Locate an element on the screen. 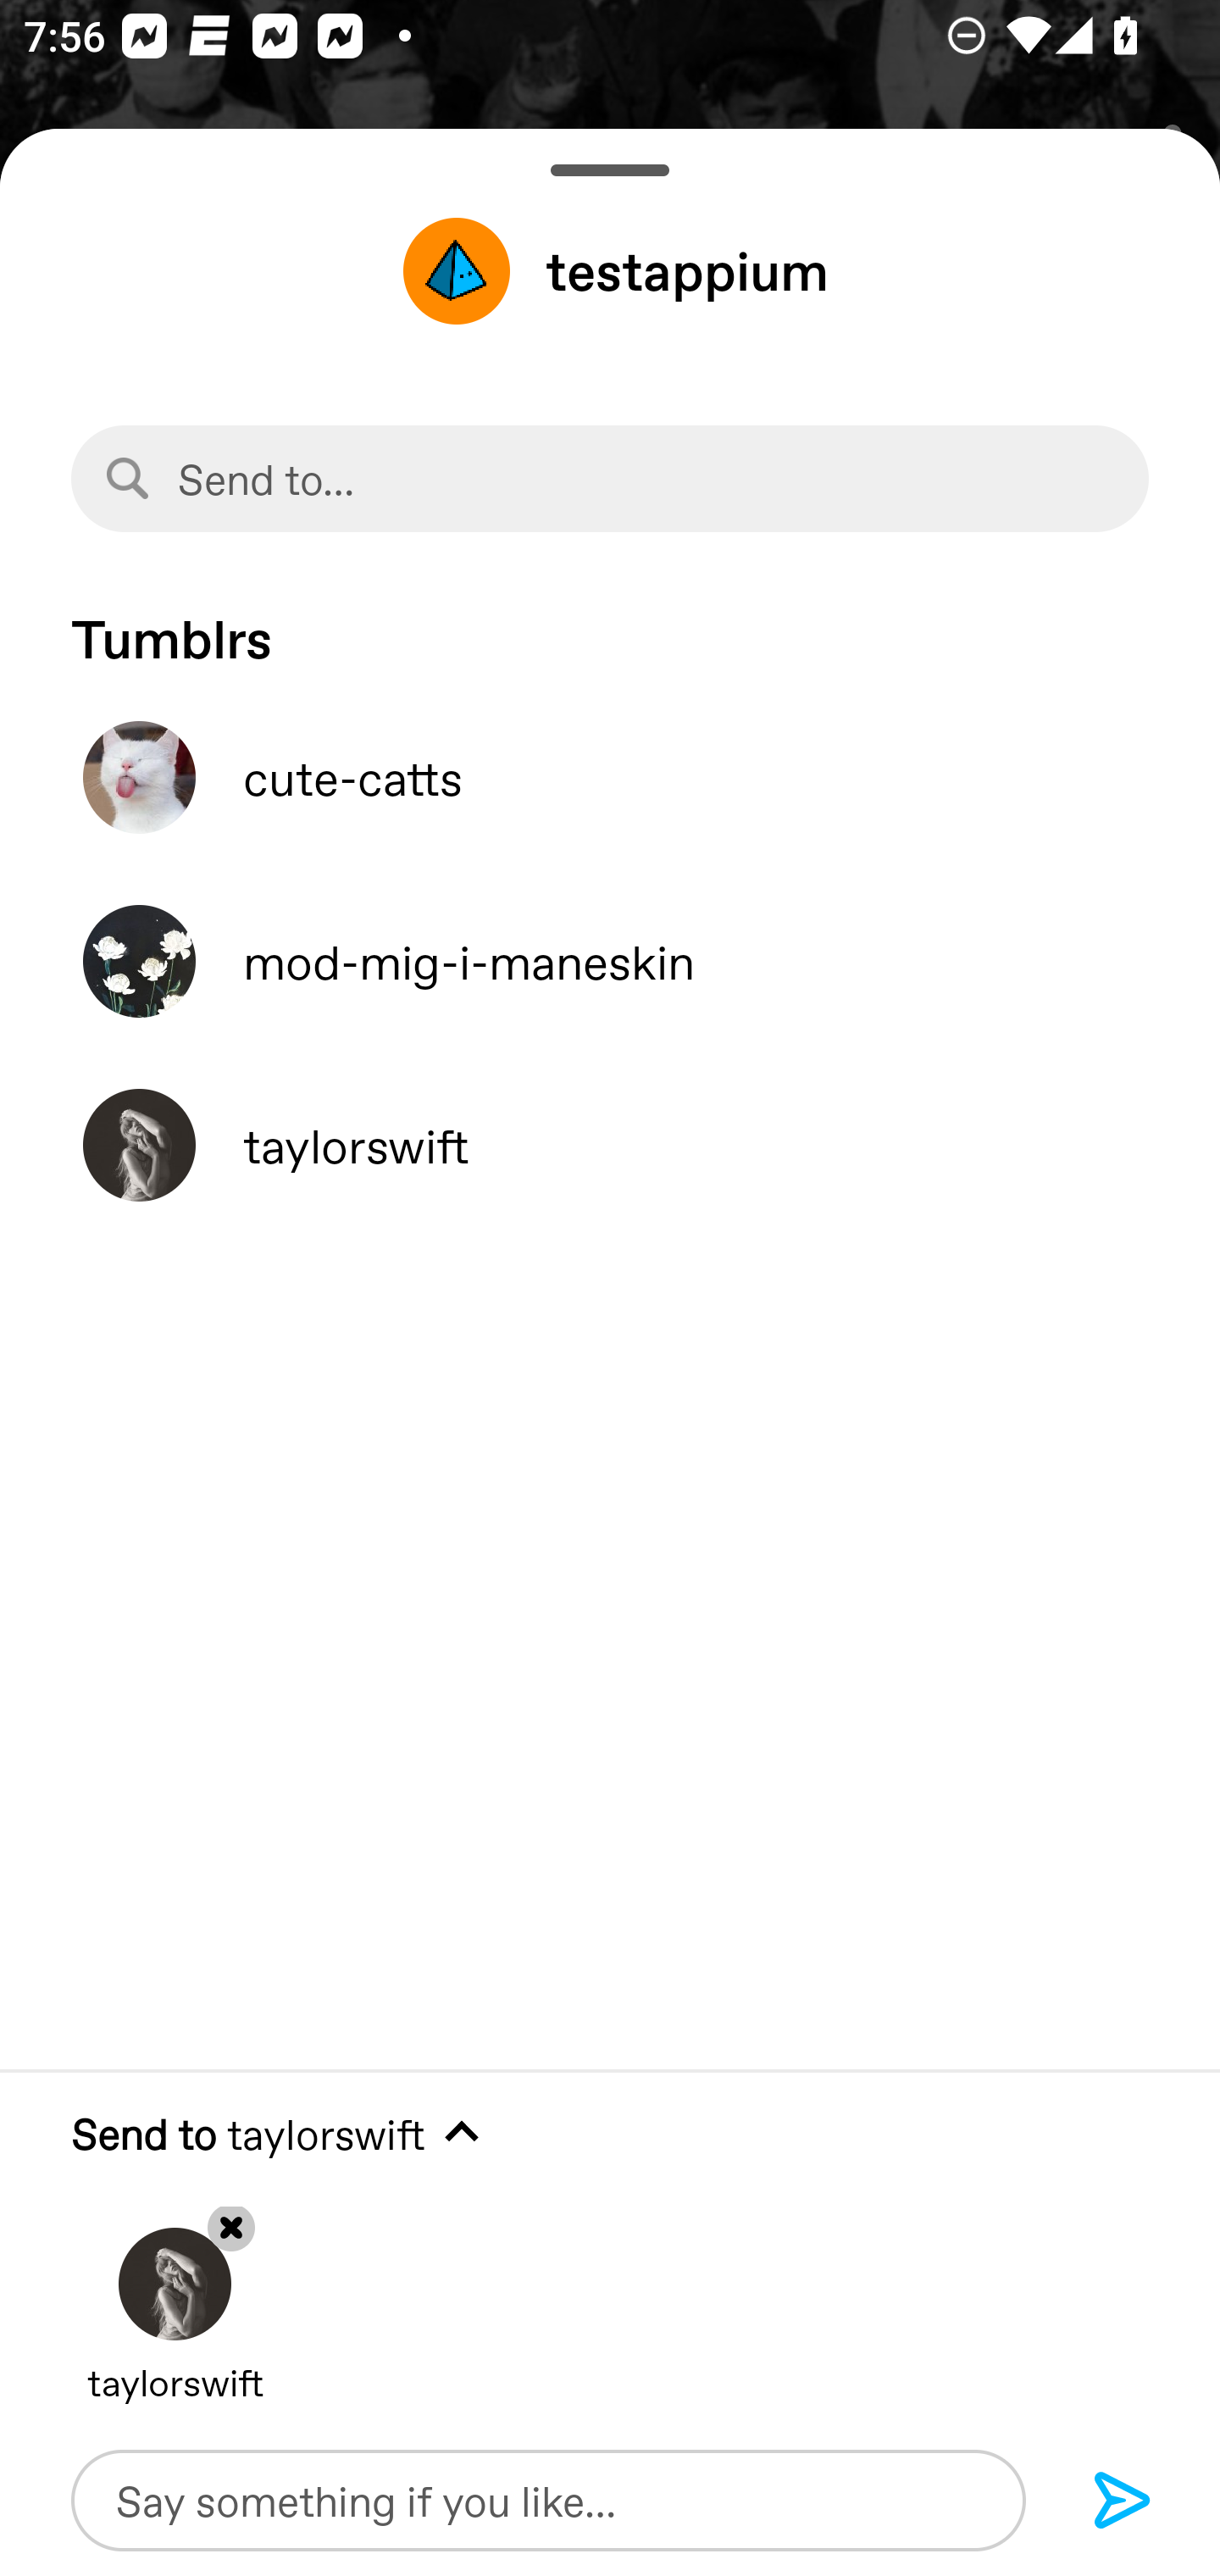 Image resolution: width=1220 pixels, height=2576 pixels. Send is located at coordinates (1123, 2501).